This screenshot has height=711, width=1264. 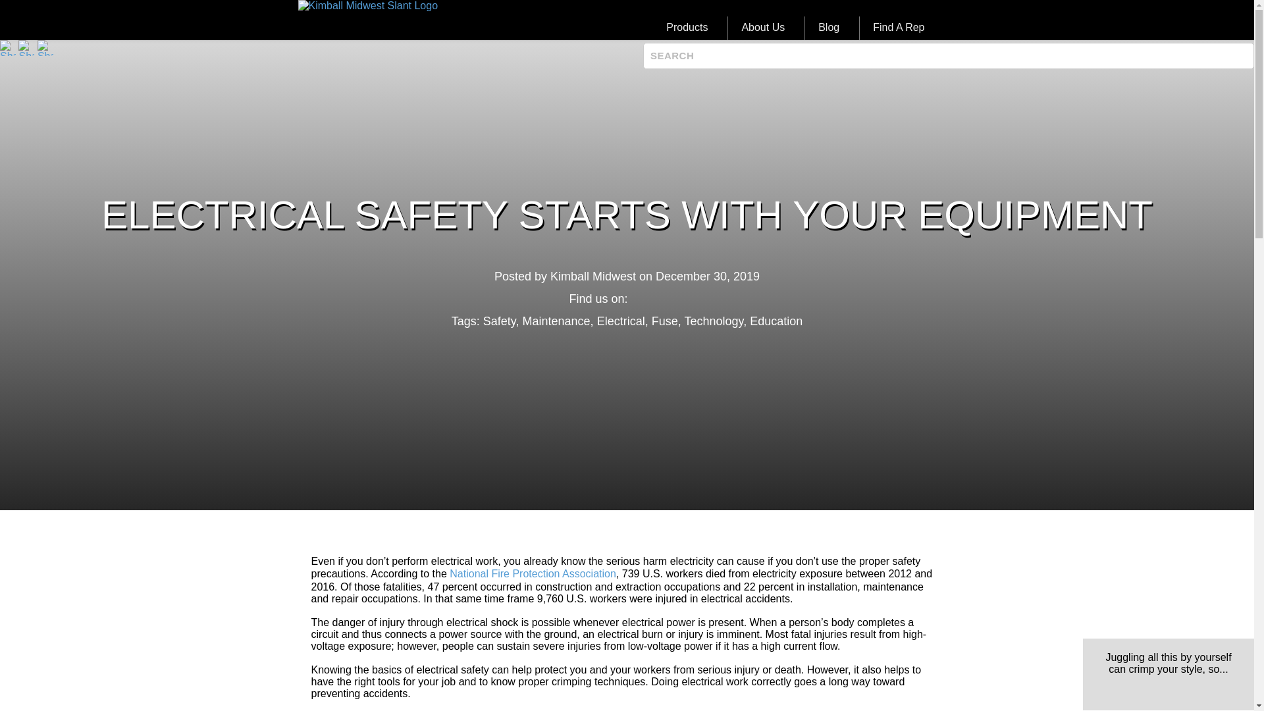 I want to click on Kimball Midwest, so click(x=592, y=276).